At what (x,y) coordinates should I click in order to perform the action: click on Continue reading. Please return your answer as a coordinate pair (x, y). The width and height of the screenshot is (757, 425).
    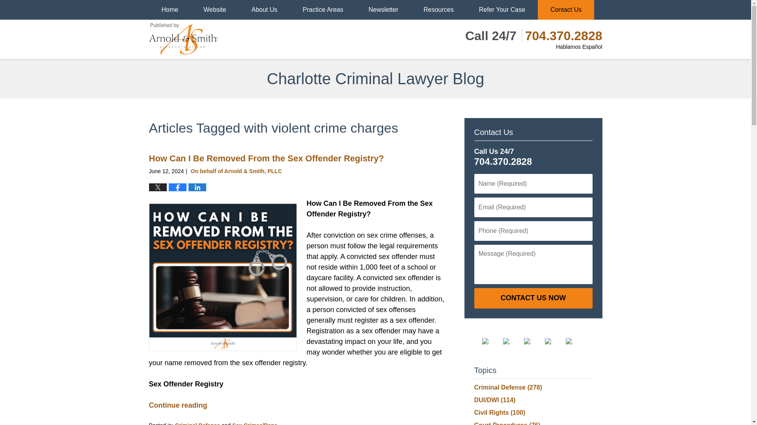
    Looking at the image, I should click on (178, 405).